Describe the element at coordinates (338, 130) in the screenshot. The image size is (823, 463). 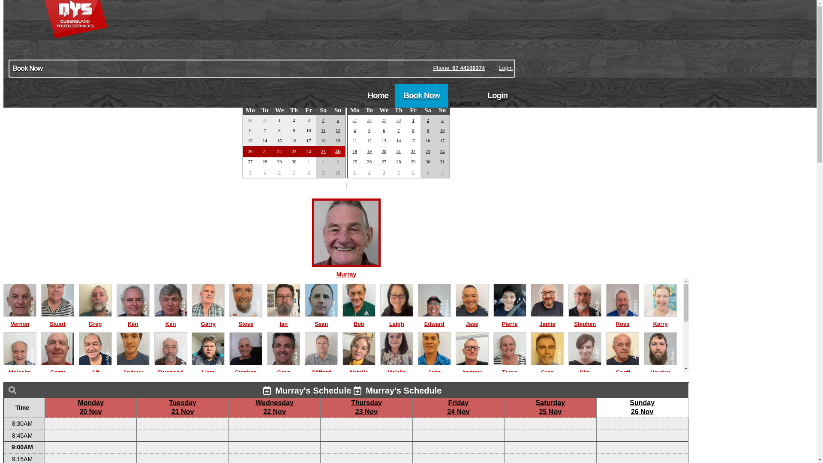
I see `12` at that location.